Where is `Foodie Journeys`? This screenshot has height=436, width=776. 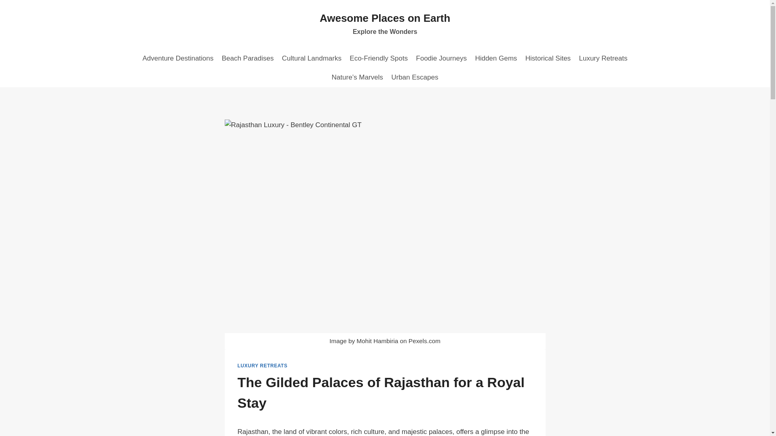 Foodie Journeys is located at coordinates (548, 58).